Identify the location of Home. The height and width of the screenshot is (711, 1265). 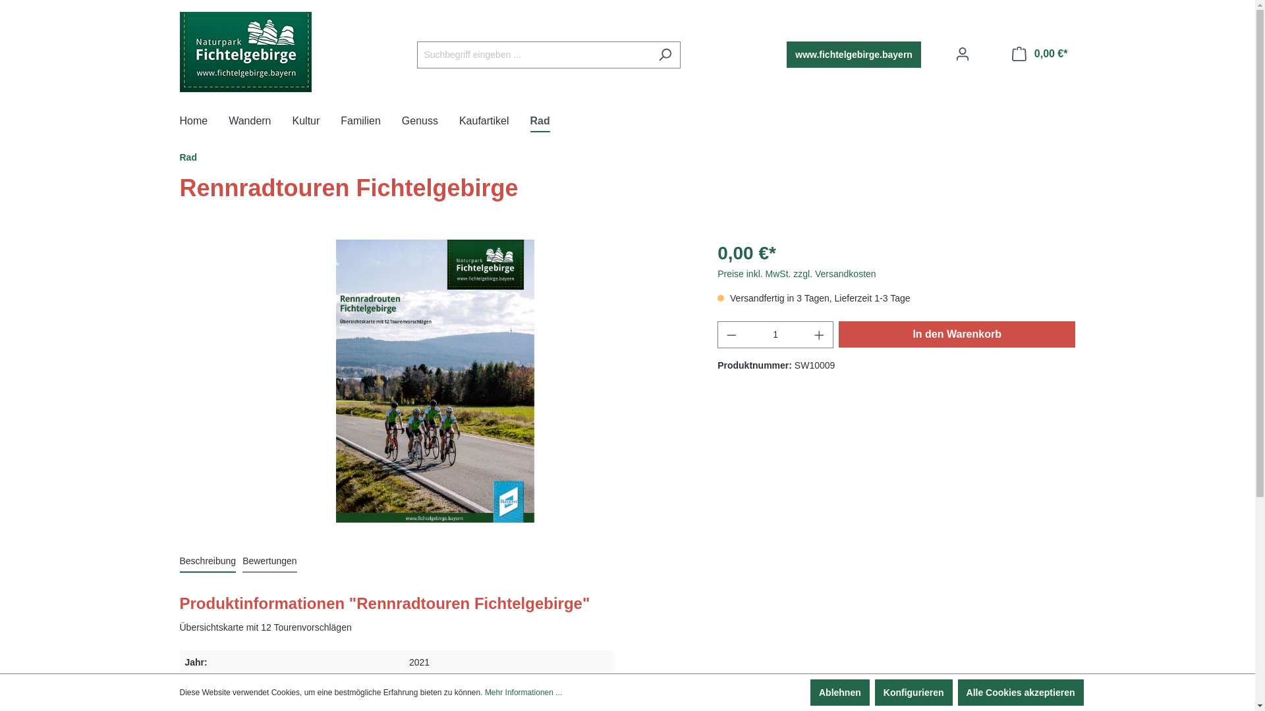
(204, 122).